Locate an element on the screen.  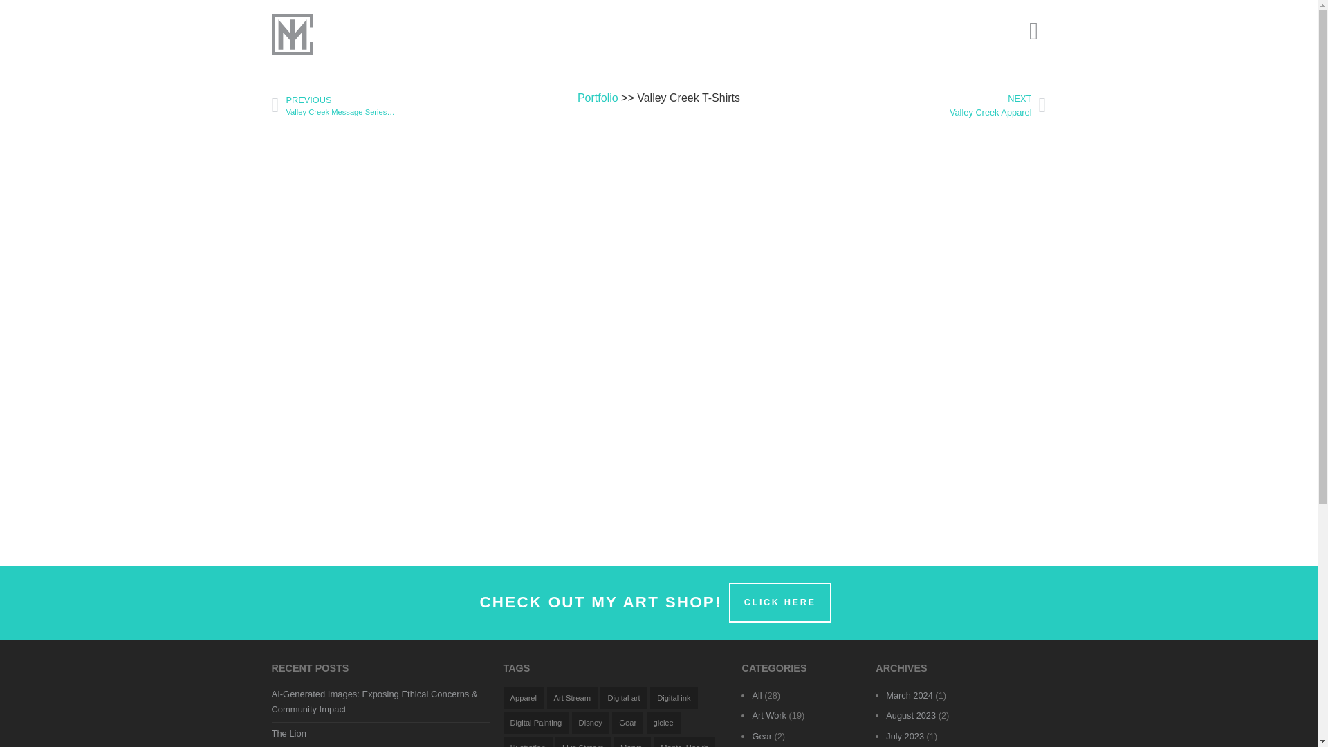
Disney is located at coordinates (591, 722).